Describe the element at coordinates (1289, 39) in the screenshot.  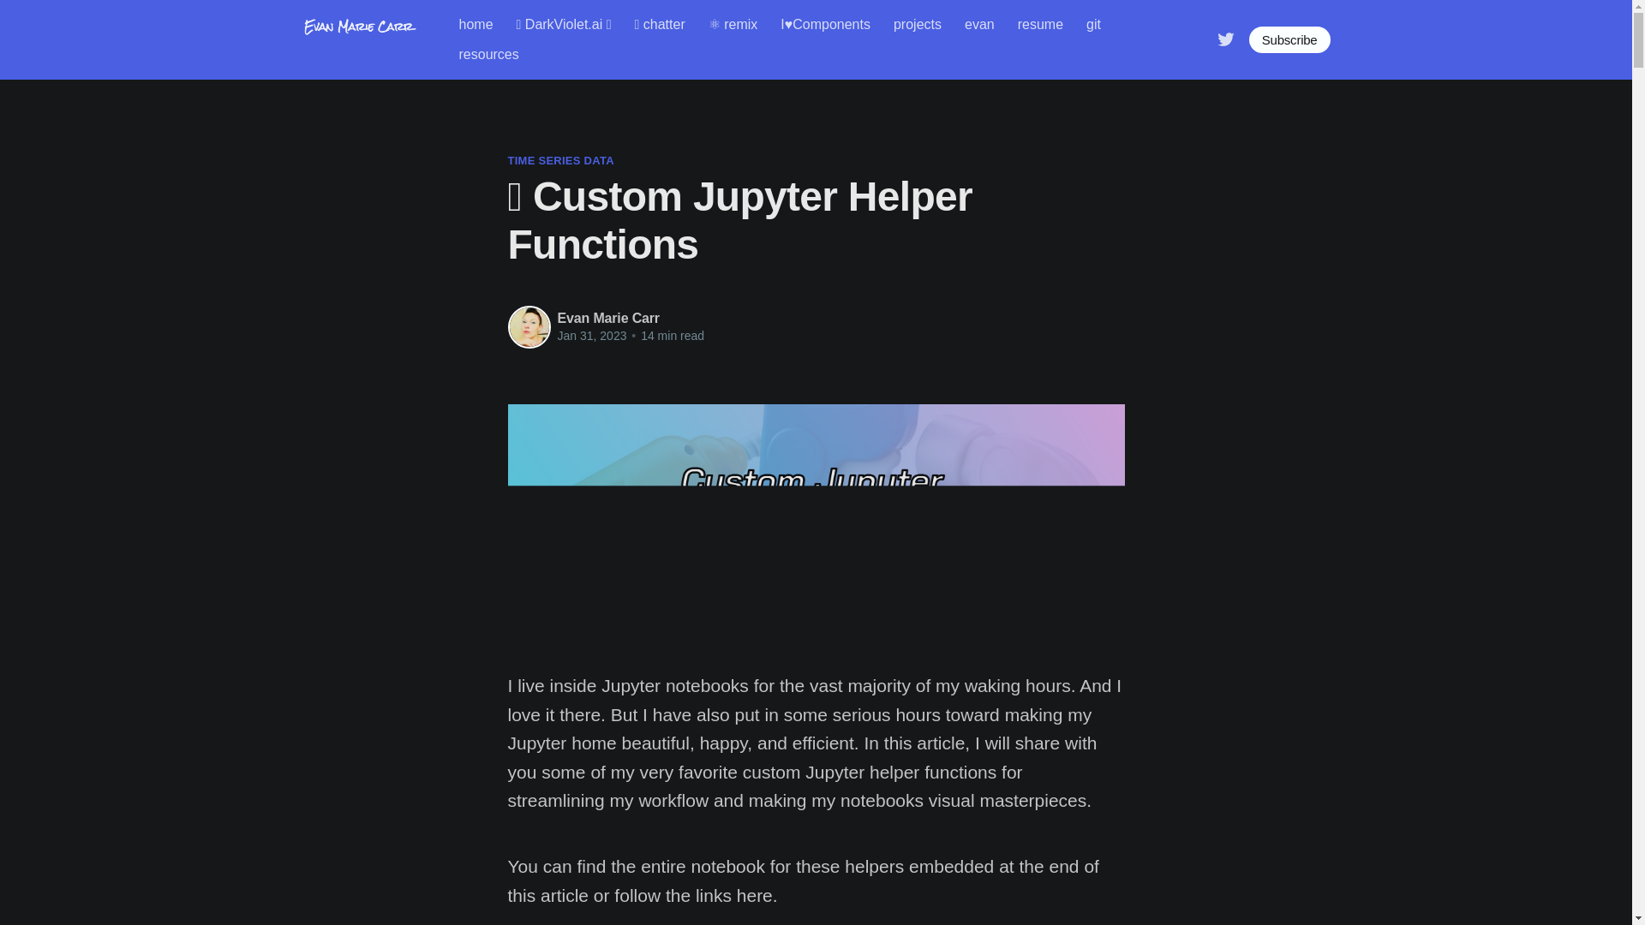
I see `Subscribe` at that location.